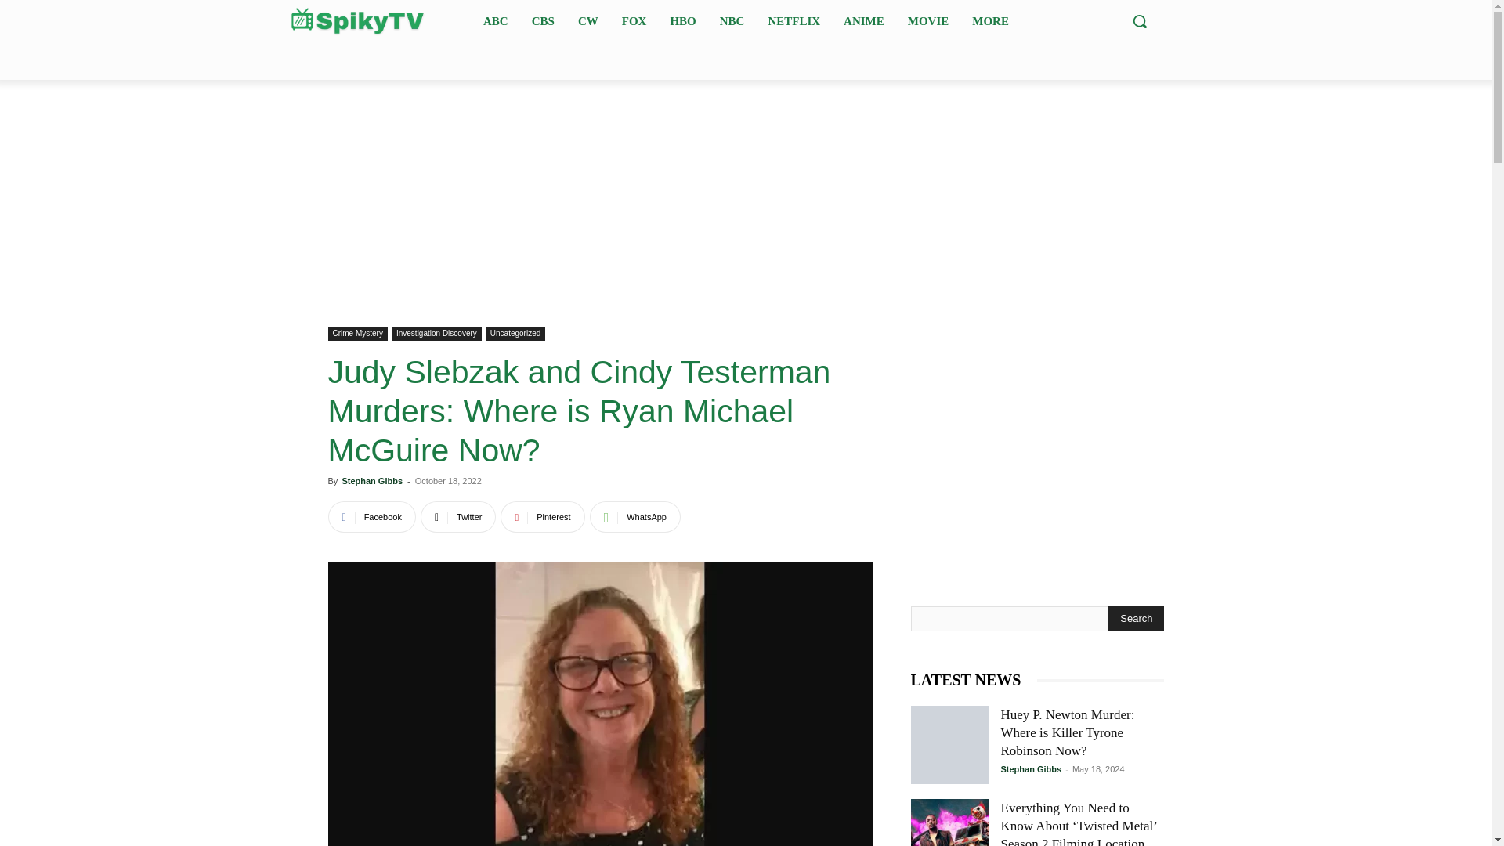 This screenshot has width=1504, height=846. Describe the element at coordinates (371, 517) in the screenshot. I see `Facebook` at that location.